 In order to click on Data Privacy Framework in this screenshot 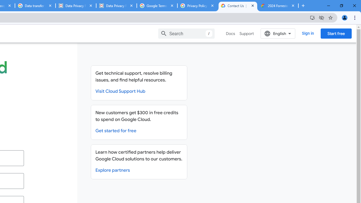, I will do `click(116, 6)`.